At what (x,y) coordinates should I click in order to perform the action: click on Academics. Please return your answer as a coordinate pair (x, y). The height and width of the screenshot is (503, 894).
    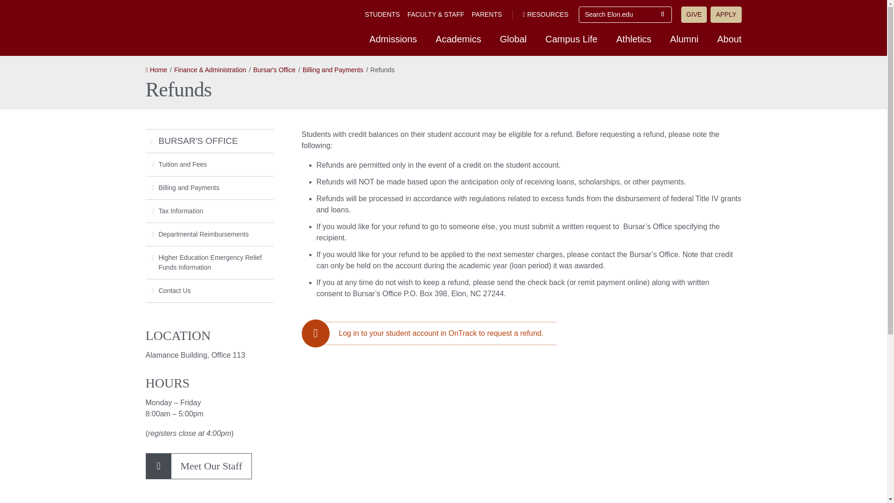
    Looking at the image, I should click on (458, 39).